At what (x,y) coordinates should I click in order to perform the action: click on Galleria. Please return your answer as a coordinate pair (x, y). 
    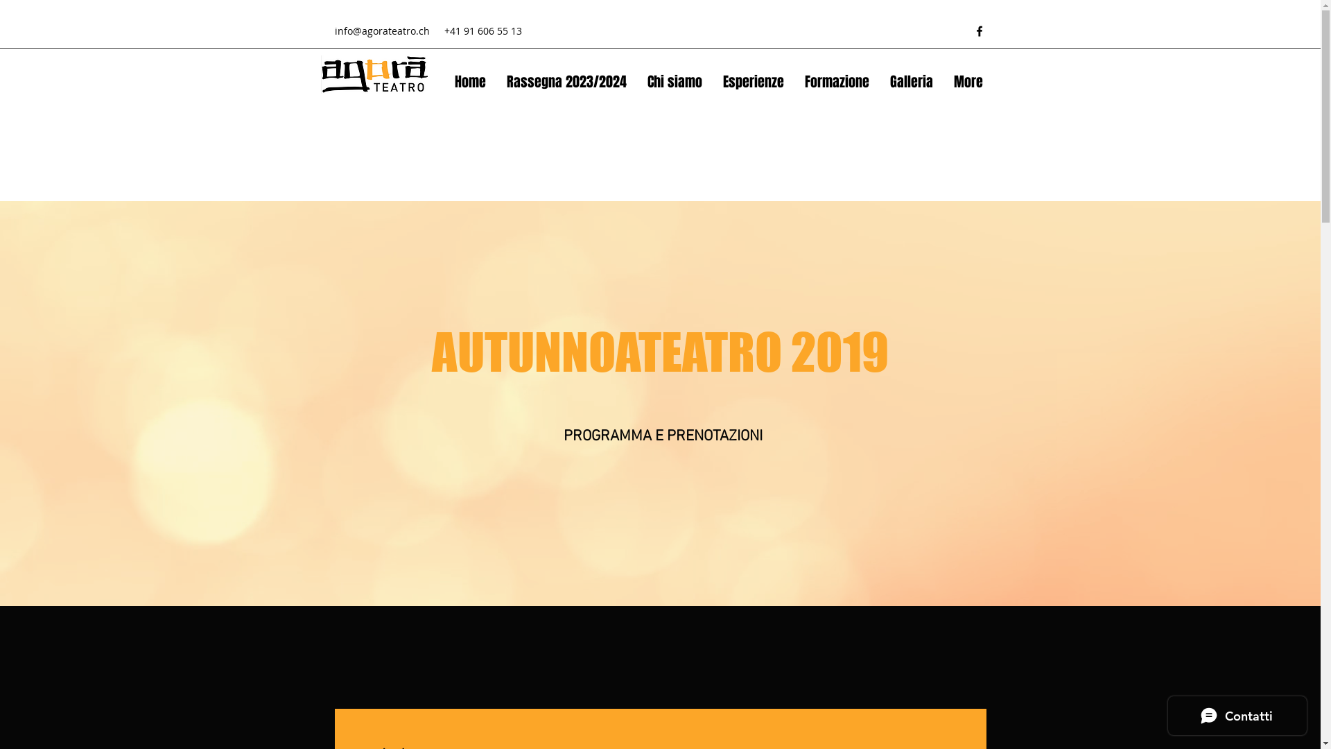
    Looking at the image, I should click on (911, 82).